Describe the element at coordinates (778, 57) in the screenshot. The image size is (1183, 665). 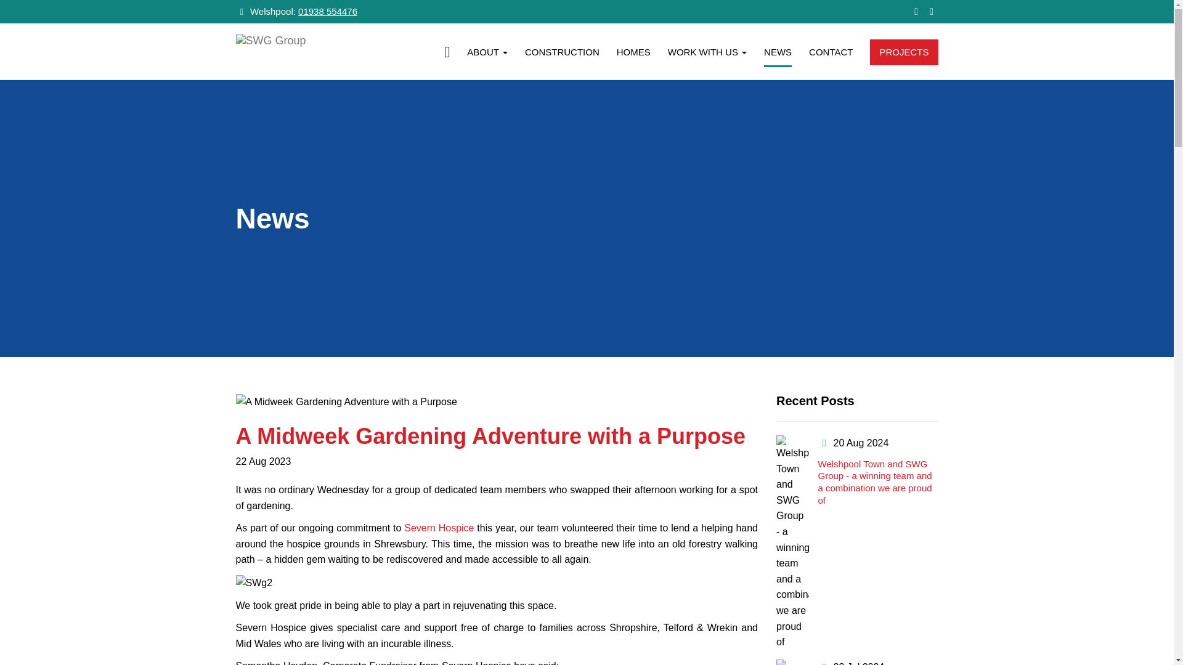
I see `NEWS` at that location.